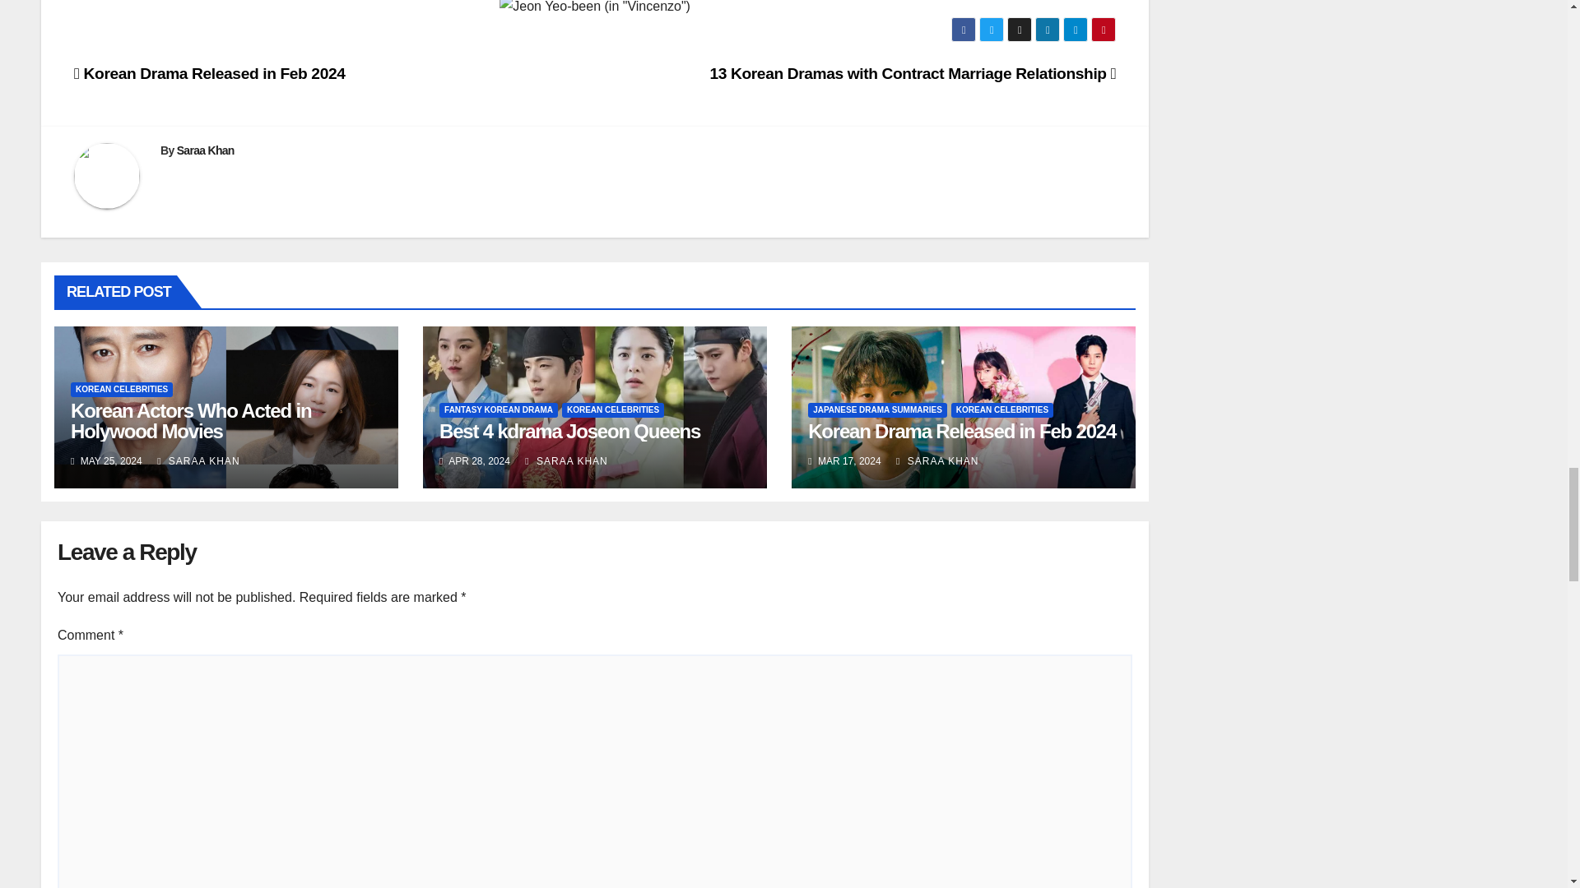  I want to click on KOREAN CELEBRITIES, so click(612, 409).